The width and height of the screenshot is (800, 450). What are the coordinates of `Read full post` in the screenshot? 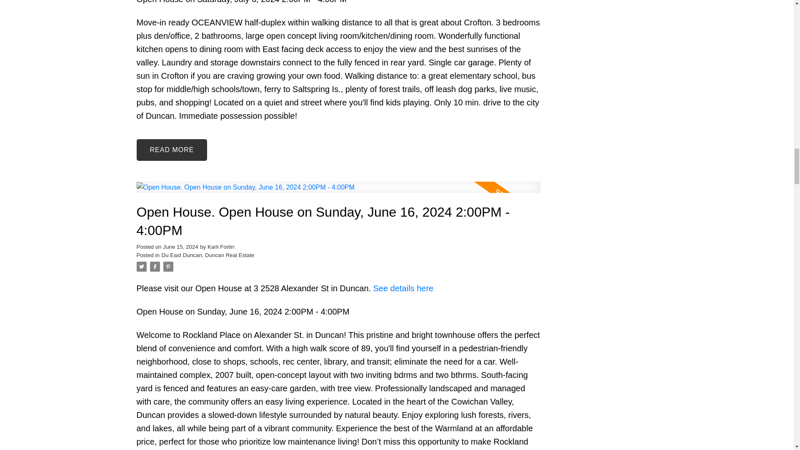 It's located at (338, 192).